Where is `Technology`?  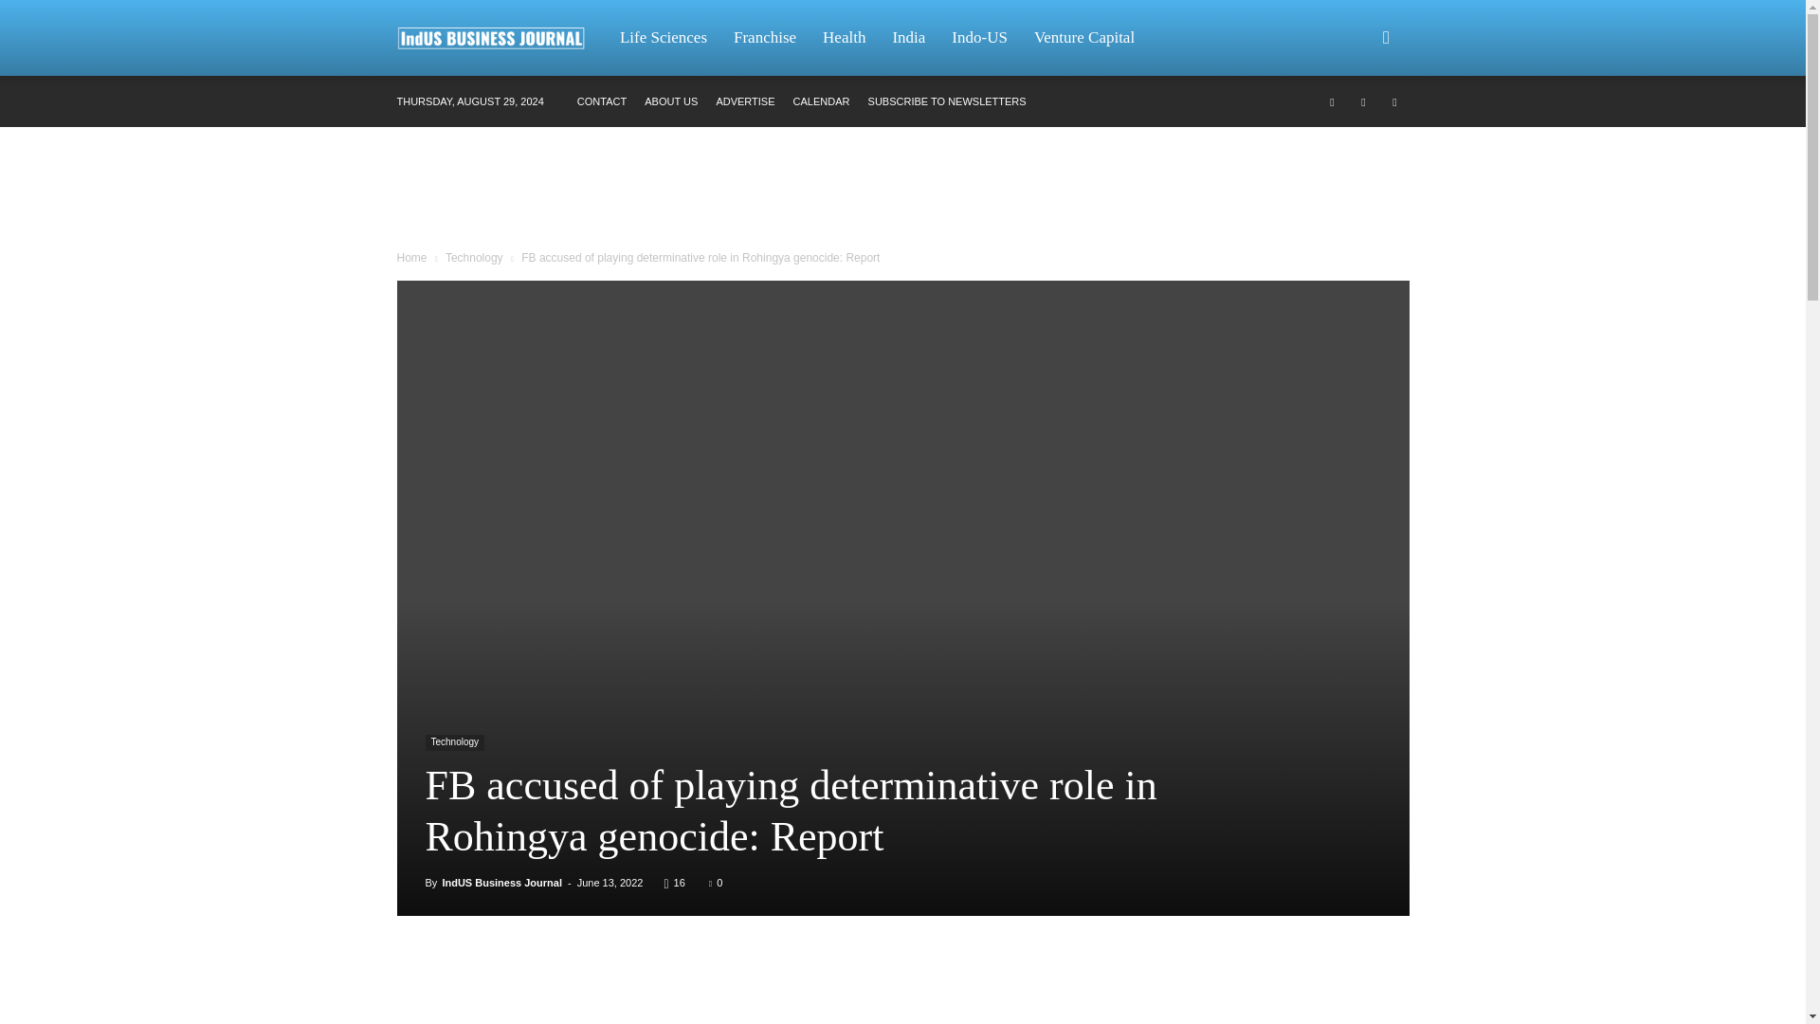
Technology is located at coordinates (453, 742).